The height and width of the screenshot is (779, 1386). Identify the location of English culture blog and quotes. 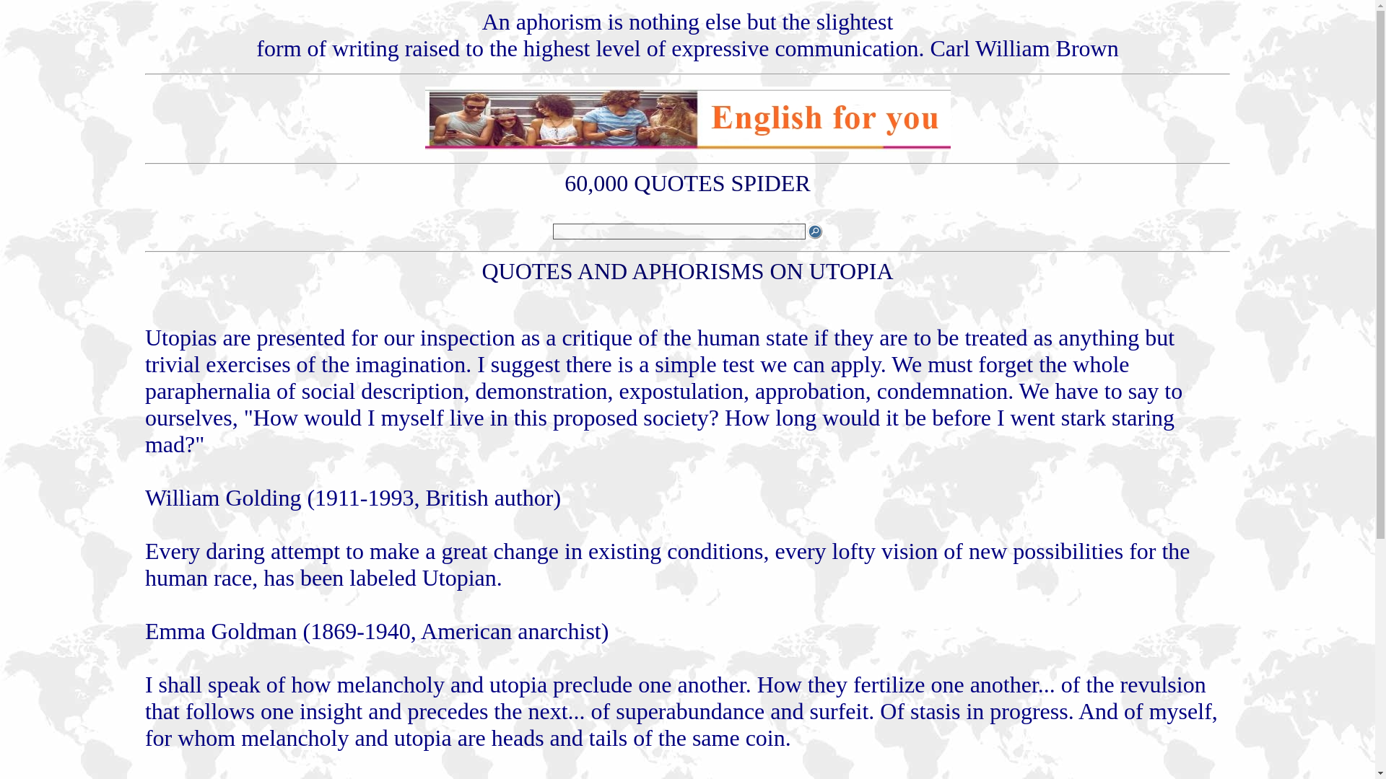
(687, 147).